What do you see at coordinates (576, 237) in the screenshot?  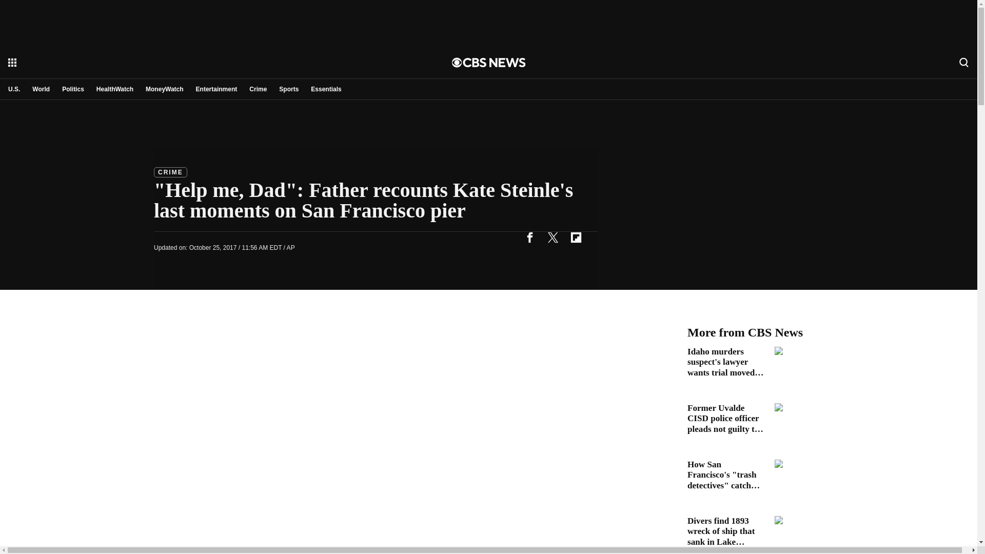 I see `flipboard` at bounding box center [576, 237].